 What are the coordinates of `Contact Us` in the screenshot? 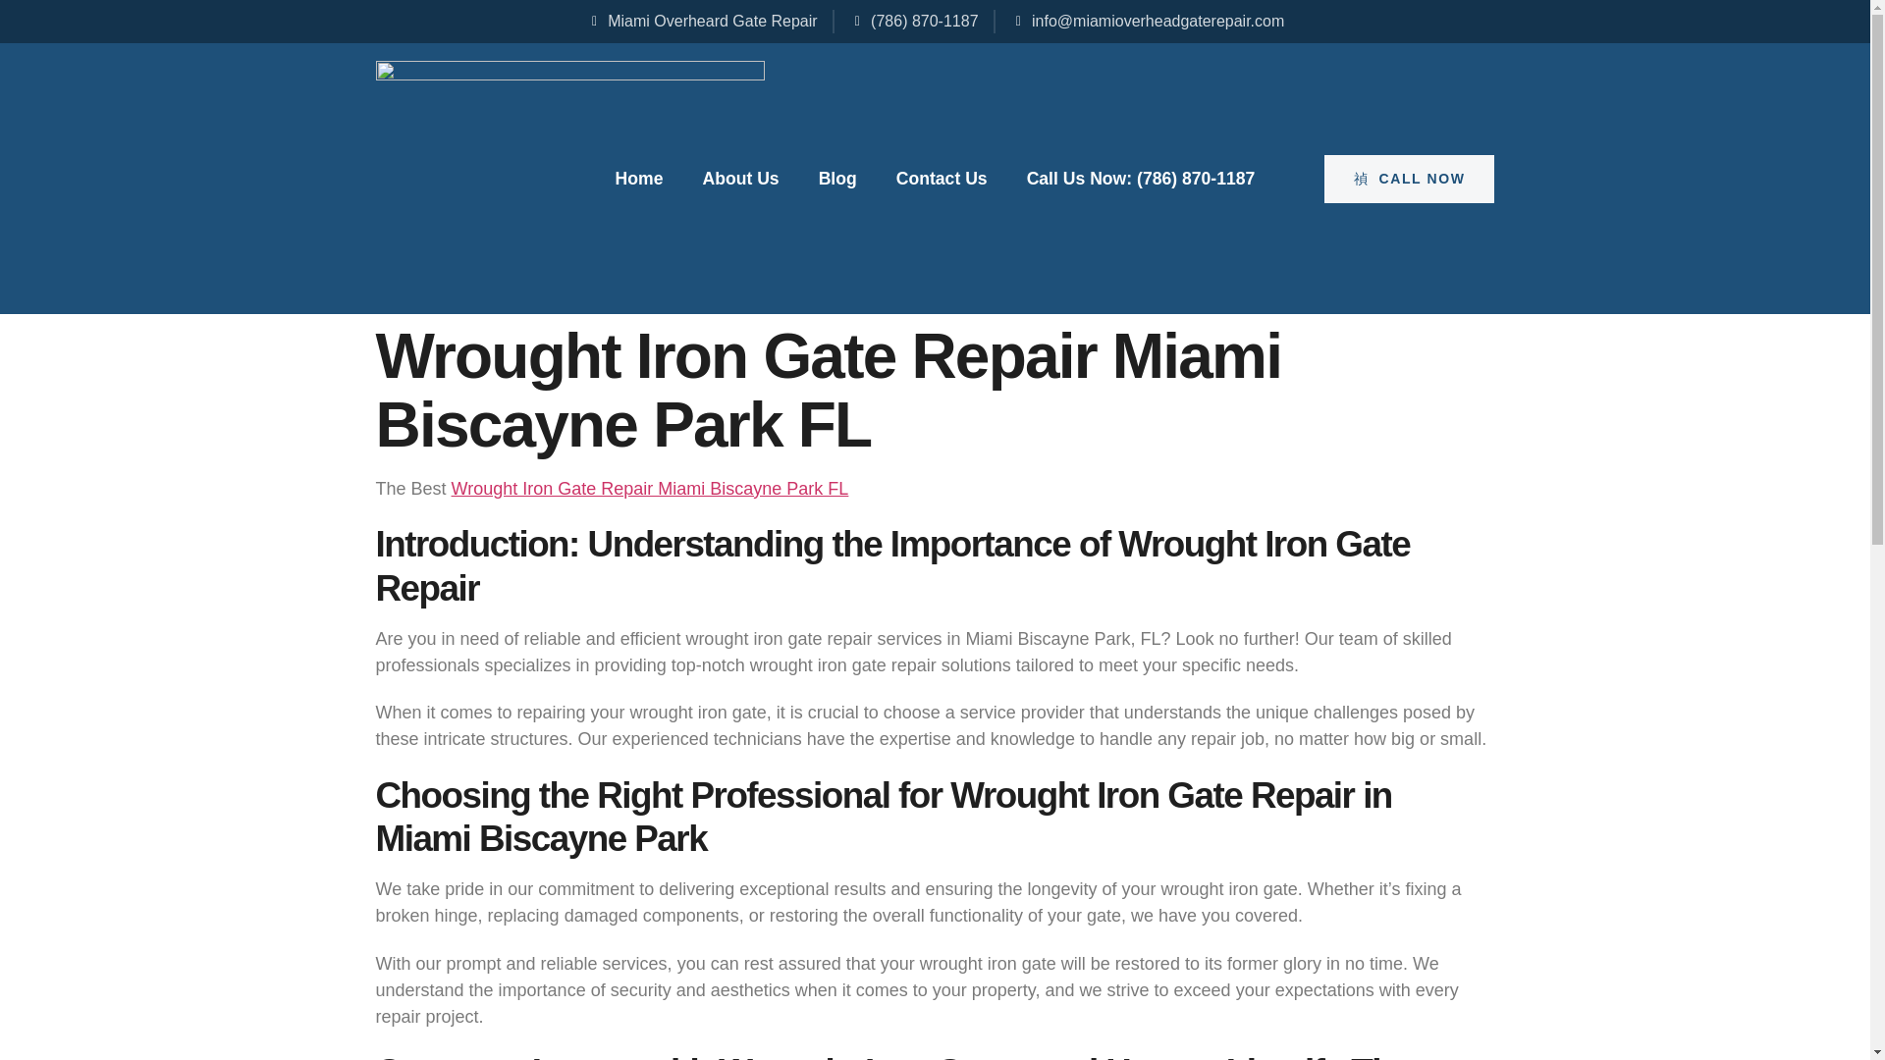 It's located at (942, 179).